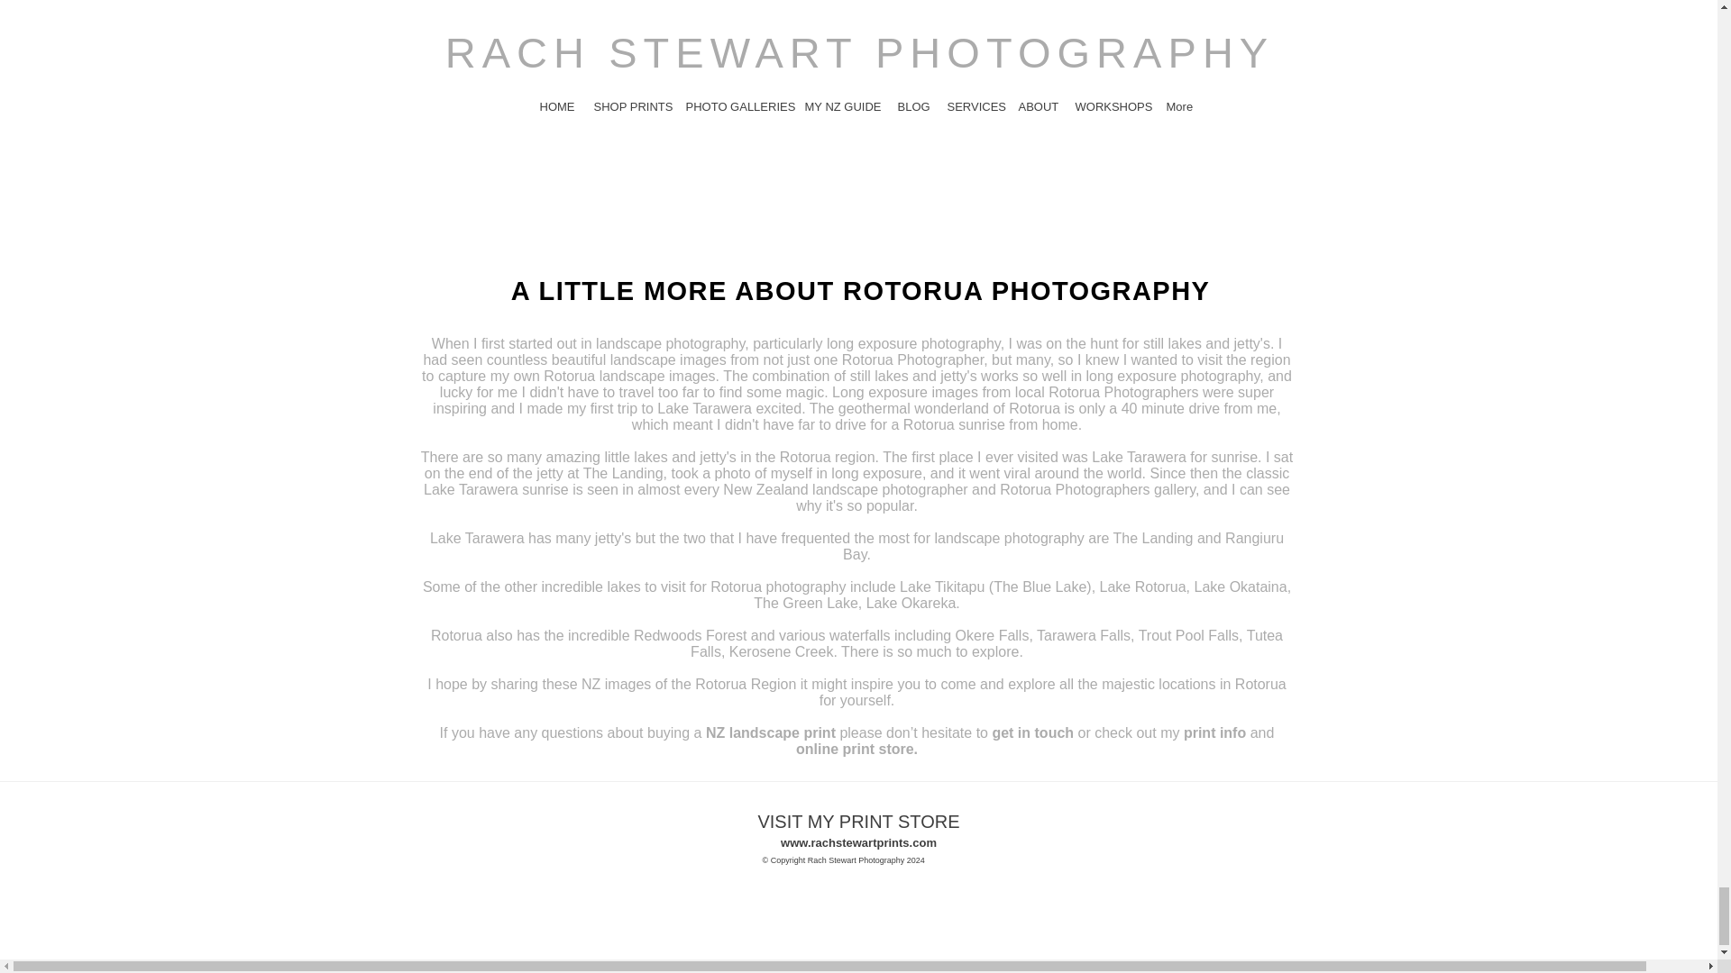 Image resolution: width=1731 pixels, height=973 pixels. I want to click on VISIT MY PRINT STORE, so click(858, 822).